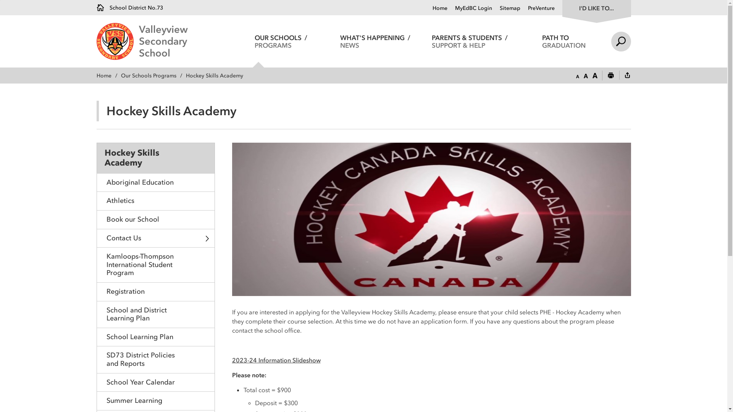 The image size is (733, 412). Describe the element at coordinates (156, 158) in the screenshot. I see `Hockey Skills Academy` at that location.